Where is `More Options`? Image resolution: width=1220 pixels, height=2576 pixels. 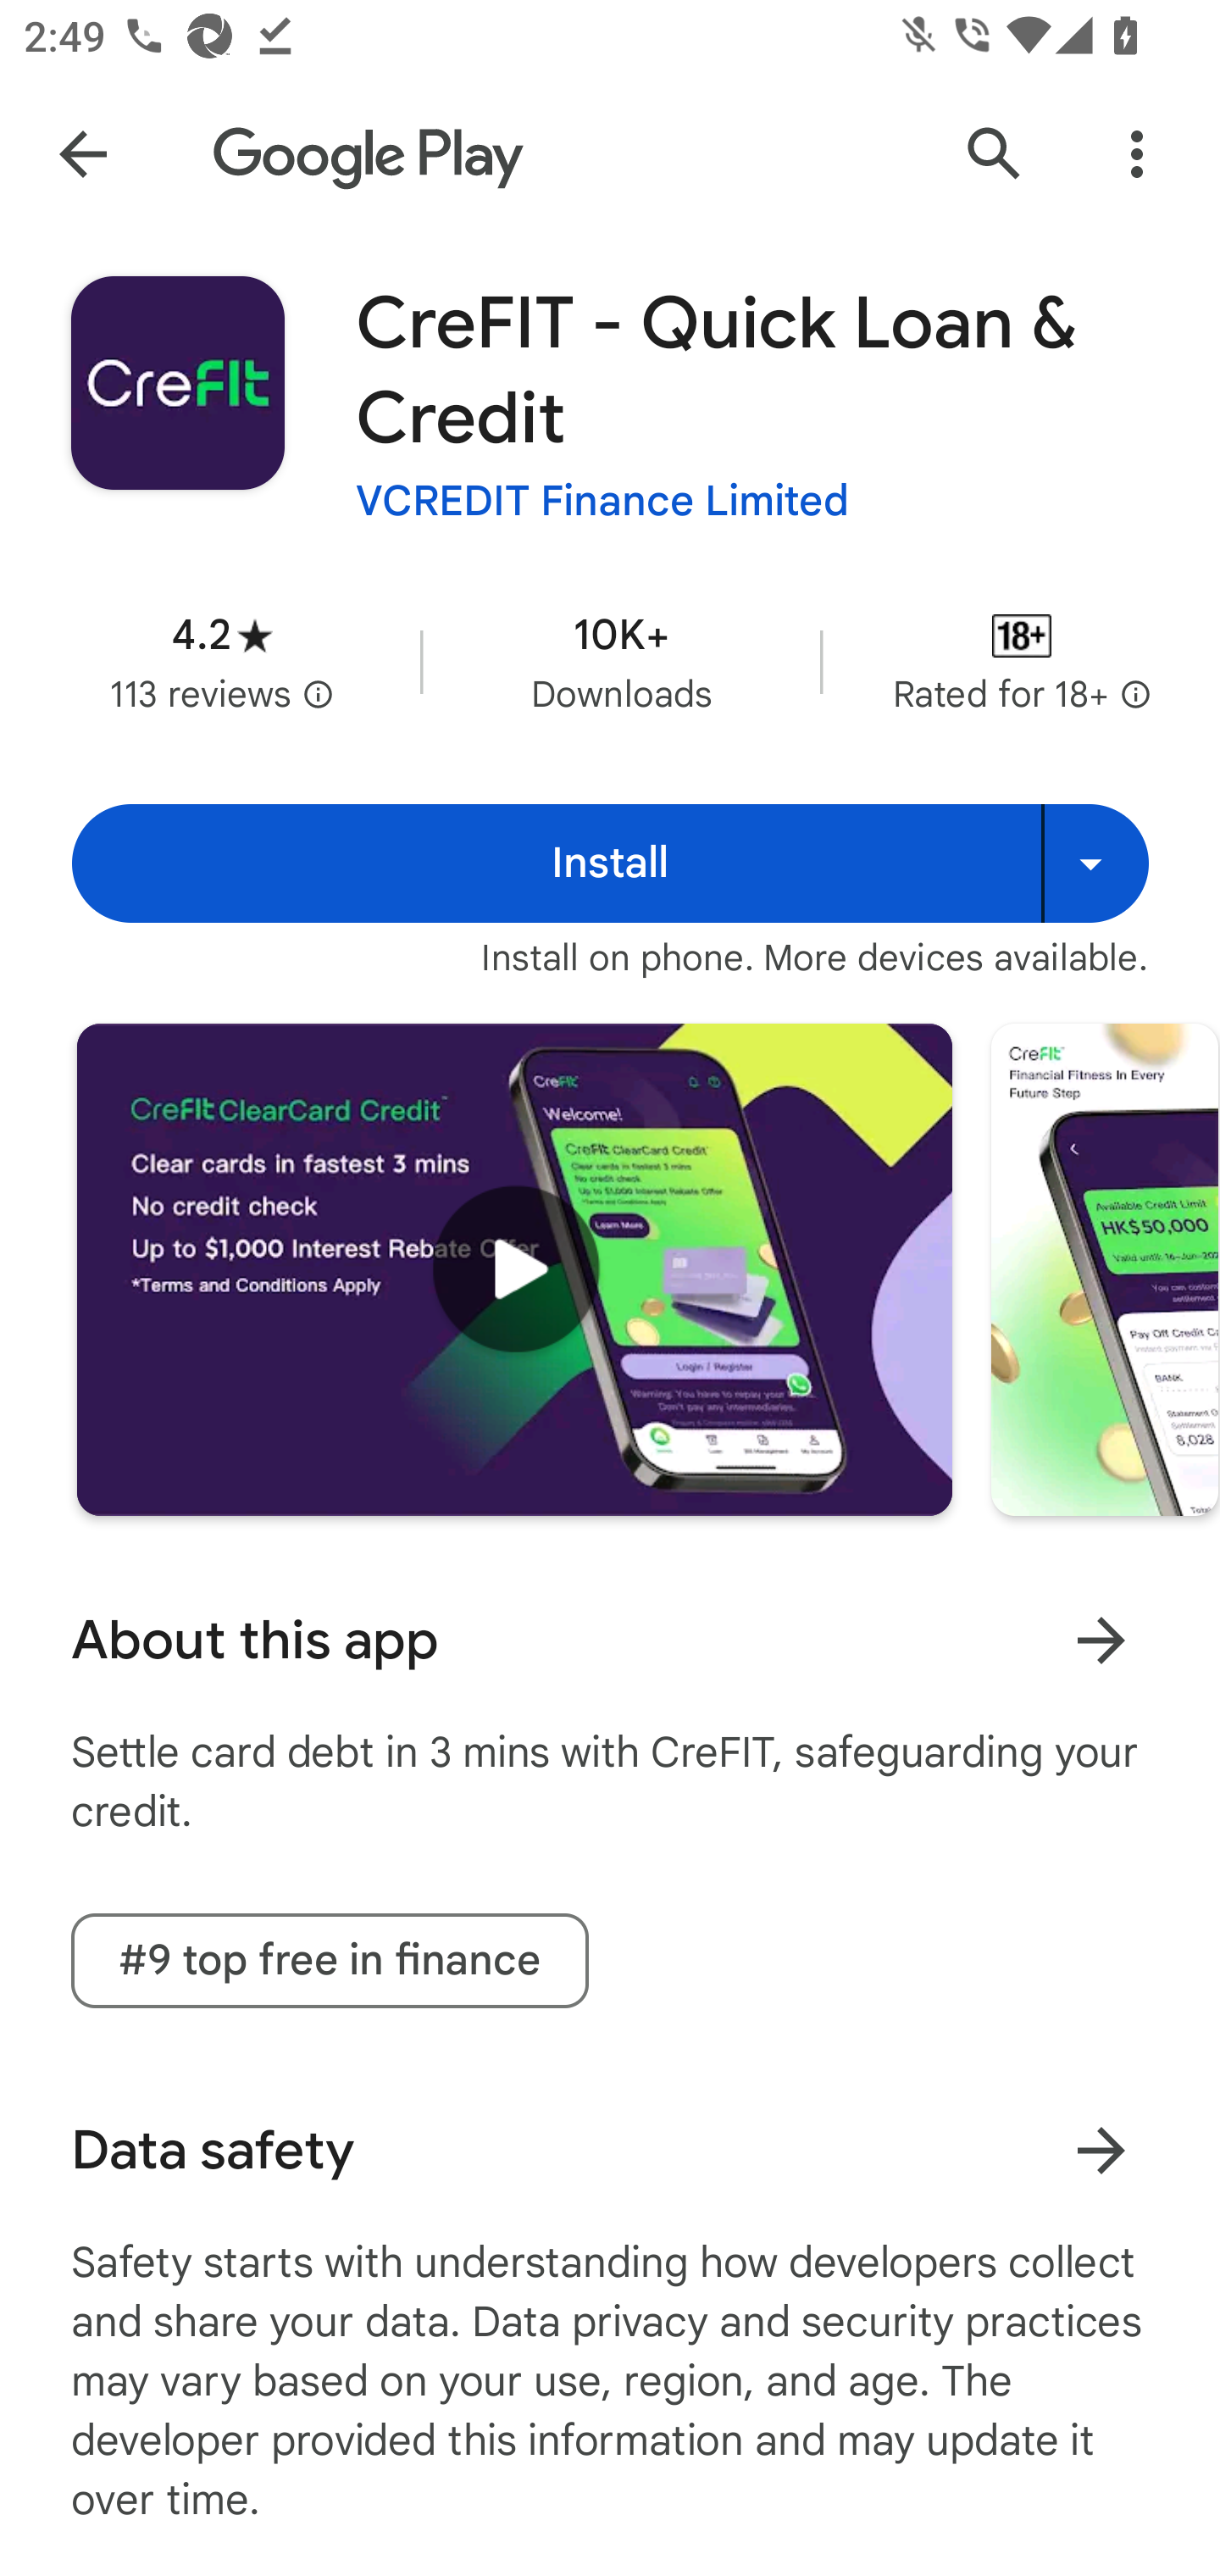 More Options is located at coordinates (1137, 154).